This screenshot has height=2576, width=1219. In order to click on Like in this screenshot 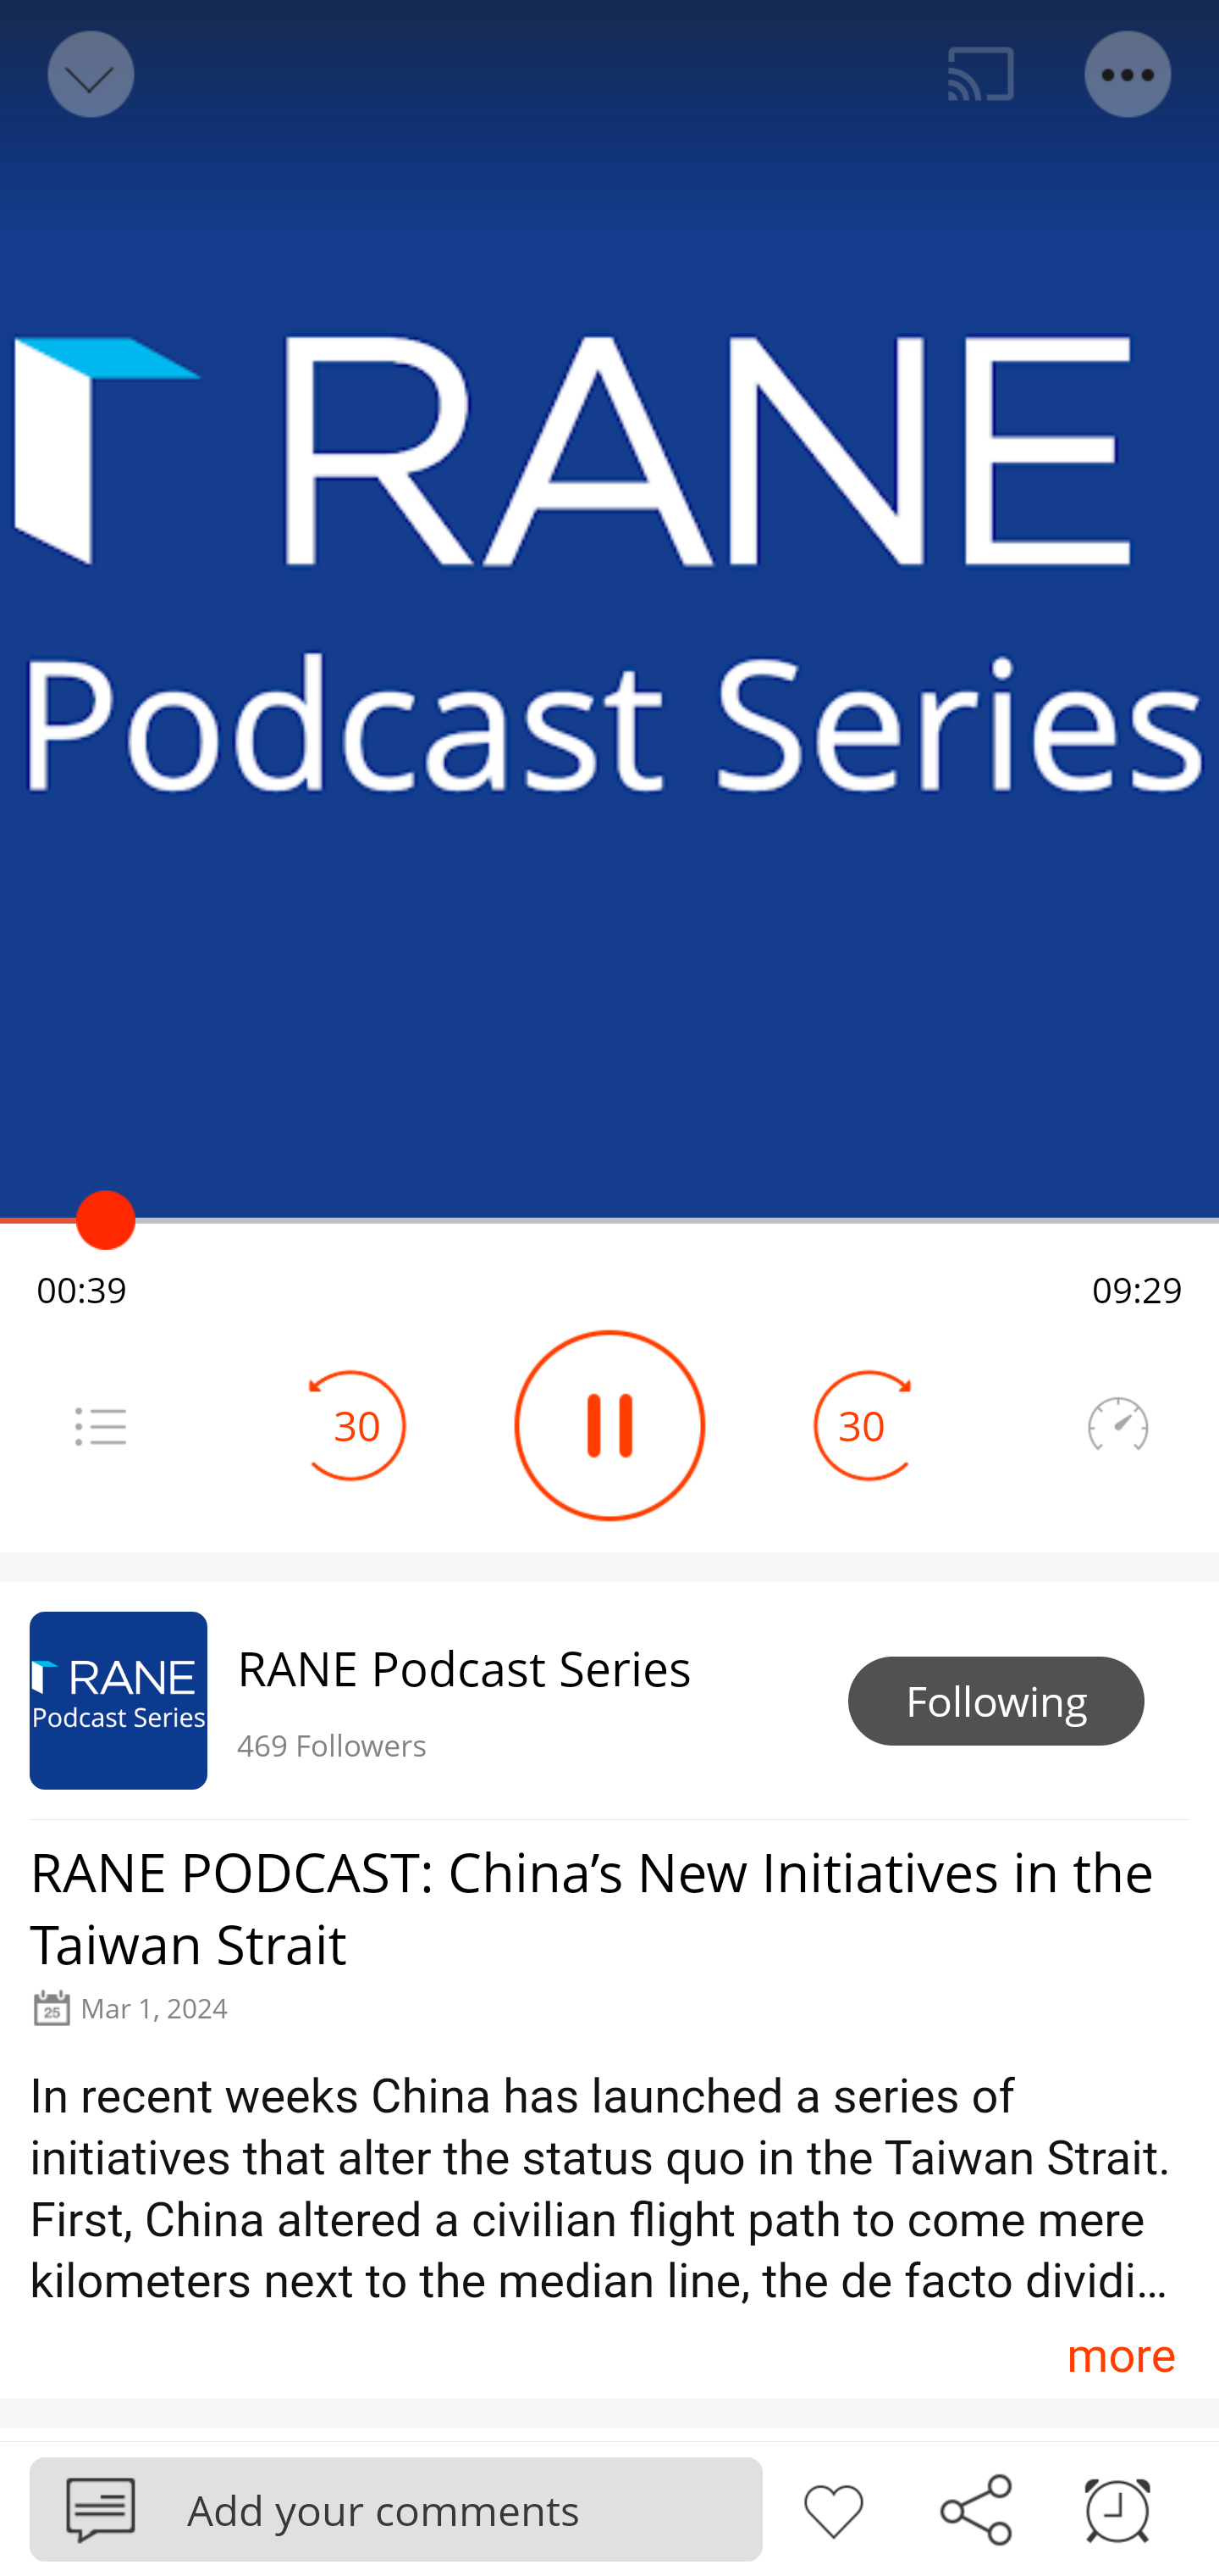, I will do `click(833, 2507)`.